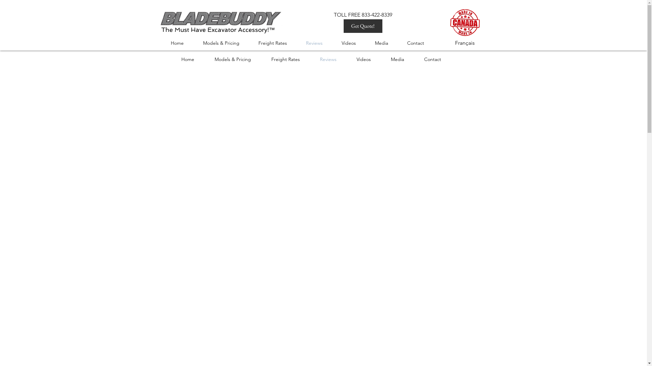 This screenshot has height=366, width=652. Describe the element at coordinates (437, 59) in the screenshot. I see `Contact` at that location.